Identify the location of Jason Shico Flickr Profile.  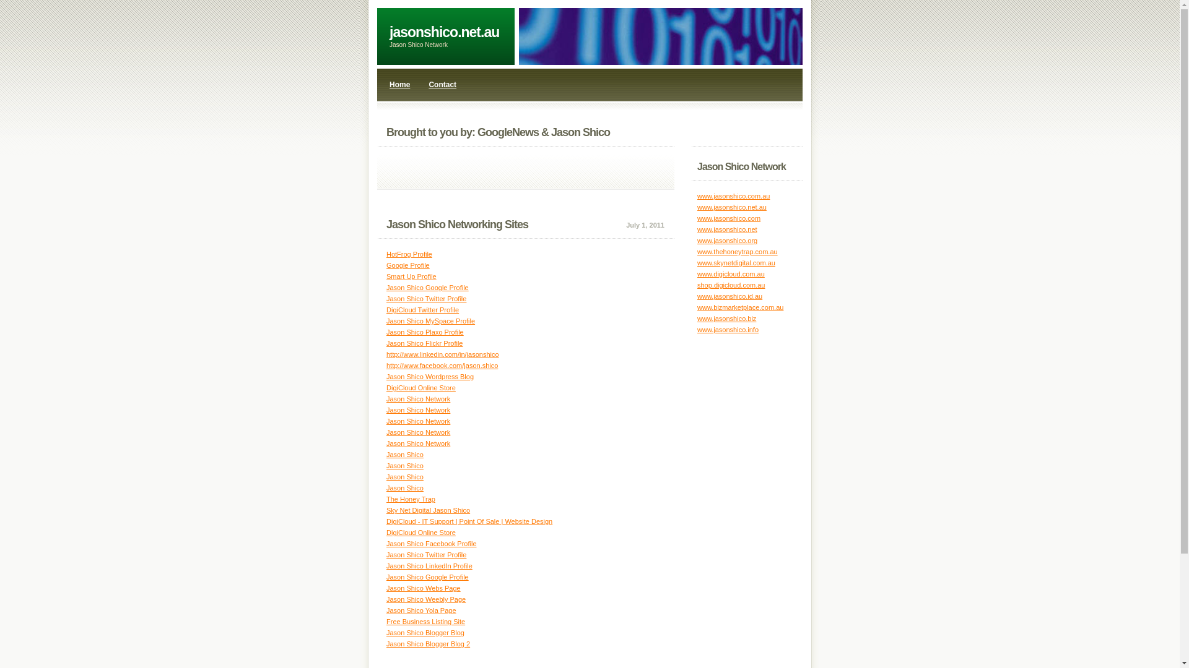
(425, 343).